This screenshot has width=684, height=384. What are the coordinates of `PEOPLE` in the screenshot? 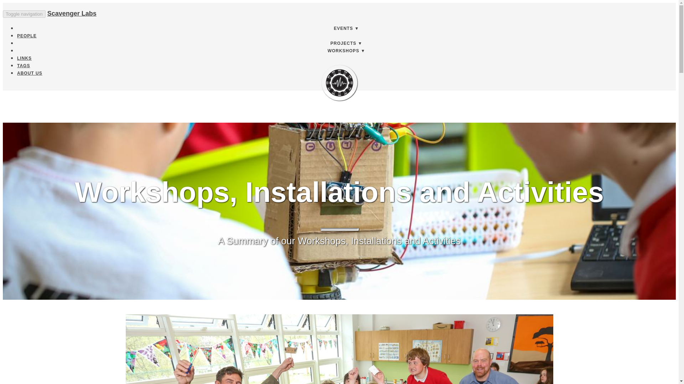 It's located at (27, 36).